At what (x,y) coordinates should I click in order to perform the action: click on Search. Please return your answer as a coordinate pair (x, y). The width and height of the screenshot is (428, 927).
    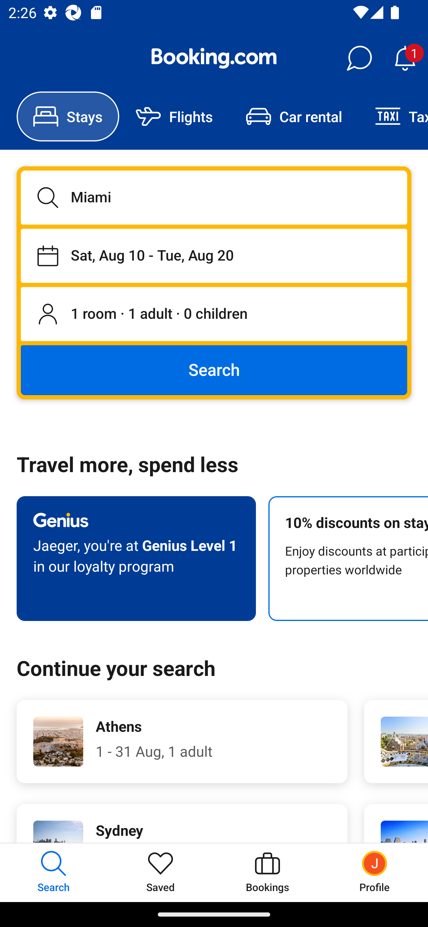
    Looking at the image, I should click on (214, 370).